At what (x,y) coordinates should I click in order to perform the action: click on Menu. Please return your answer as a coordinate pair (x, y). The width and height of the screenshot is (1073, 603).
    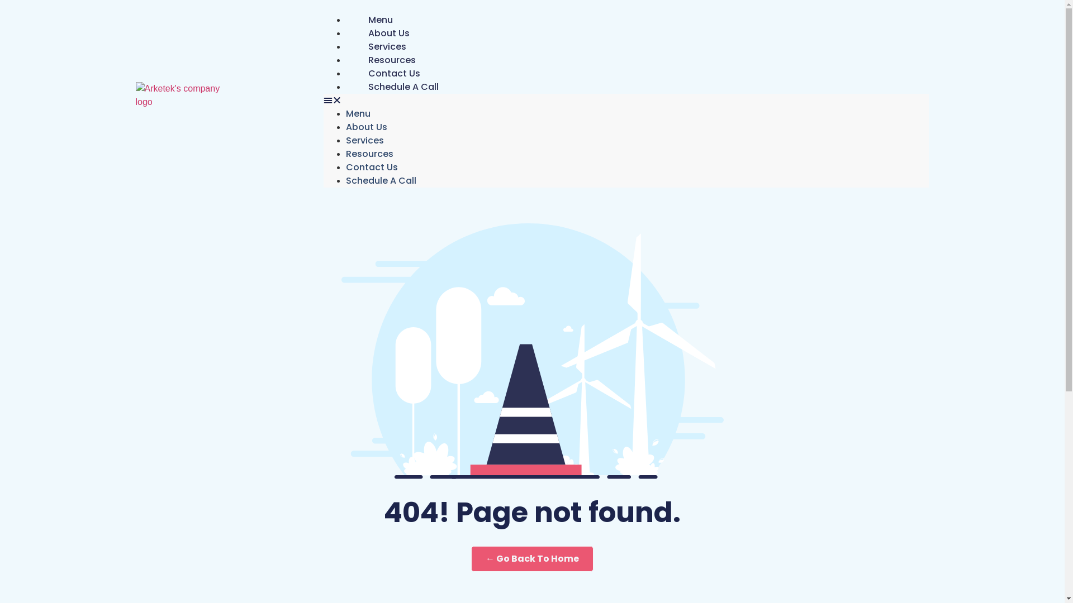
    Looking at the image, I should click on (358, 114).